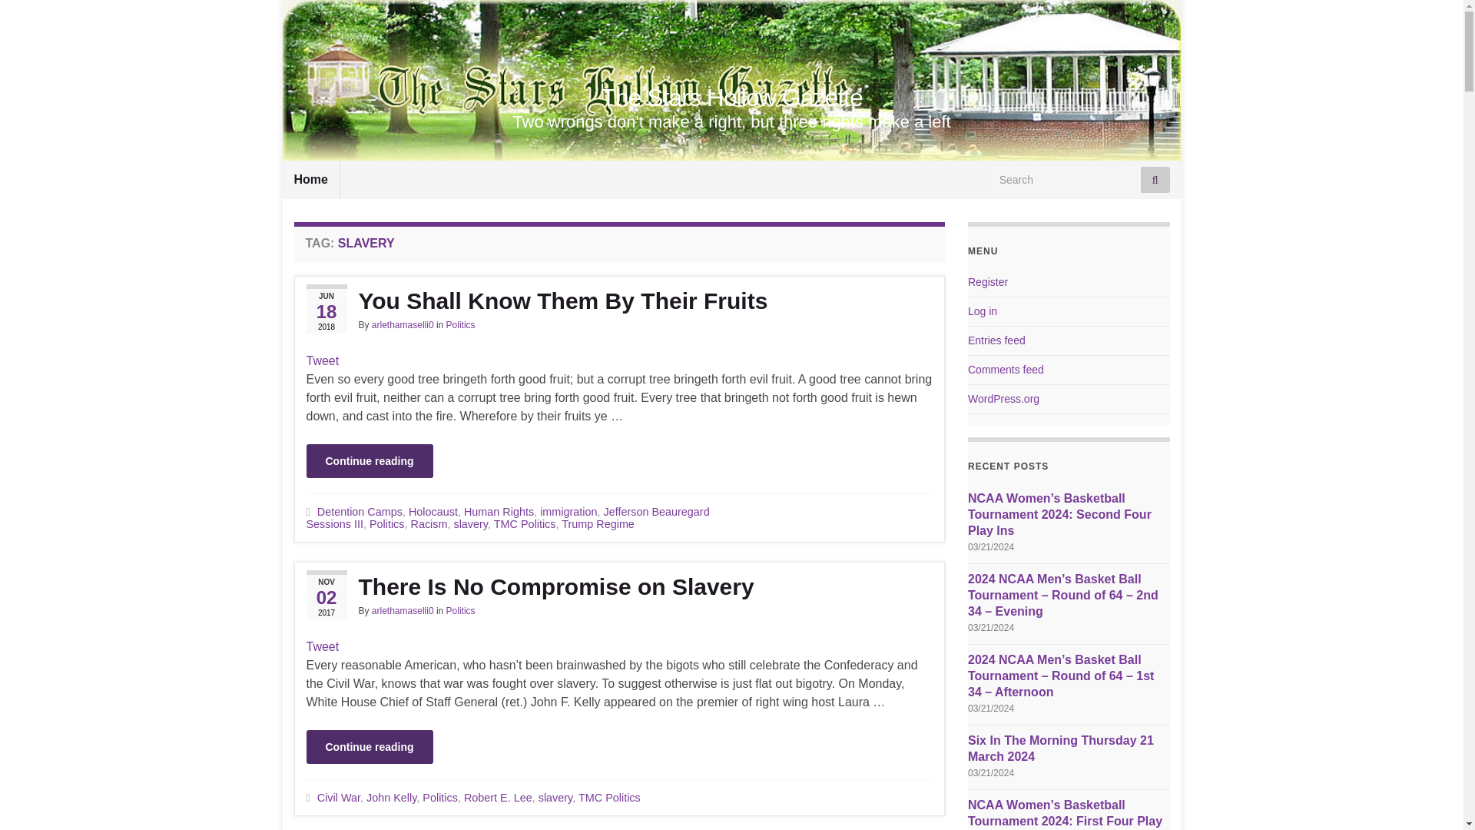 The image size is (1475, 830). What do you see at coordinates (403, 611) in the screenshot?
I see `arlethamaselli0` at bounding box center [403, 611].